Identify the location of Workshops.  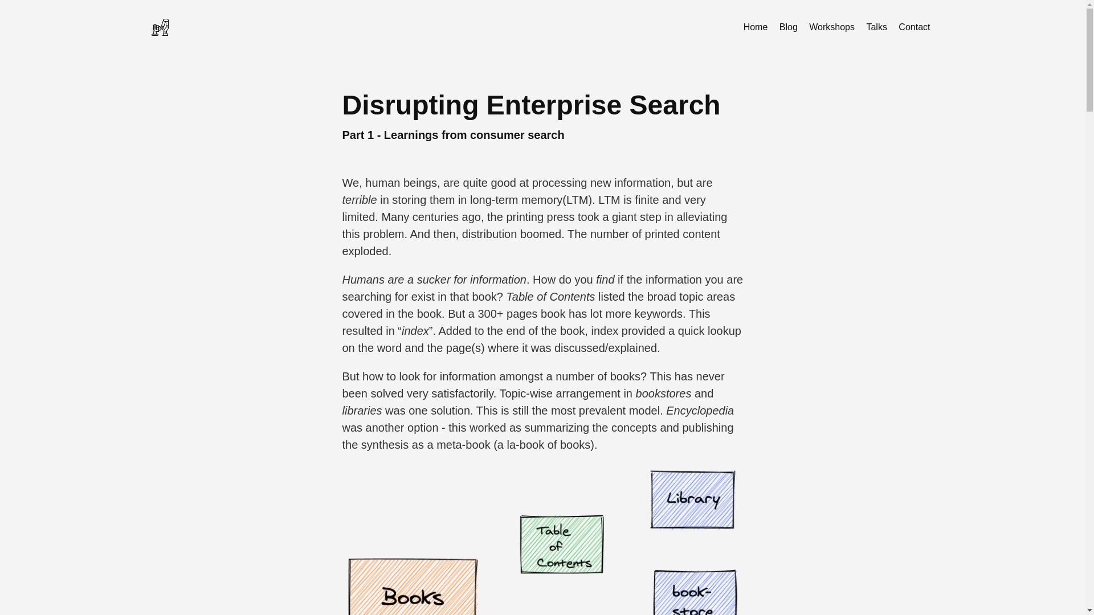
(831, 27).